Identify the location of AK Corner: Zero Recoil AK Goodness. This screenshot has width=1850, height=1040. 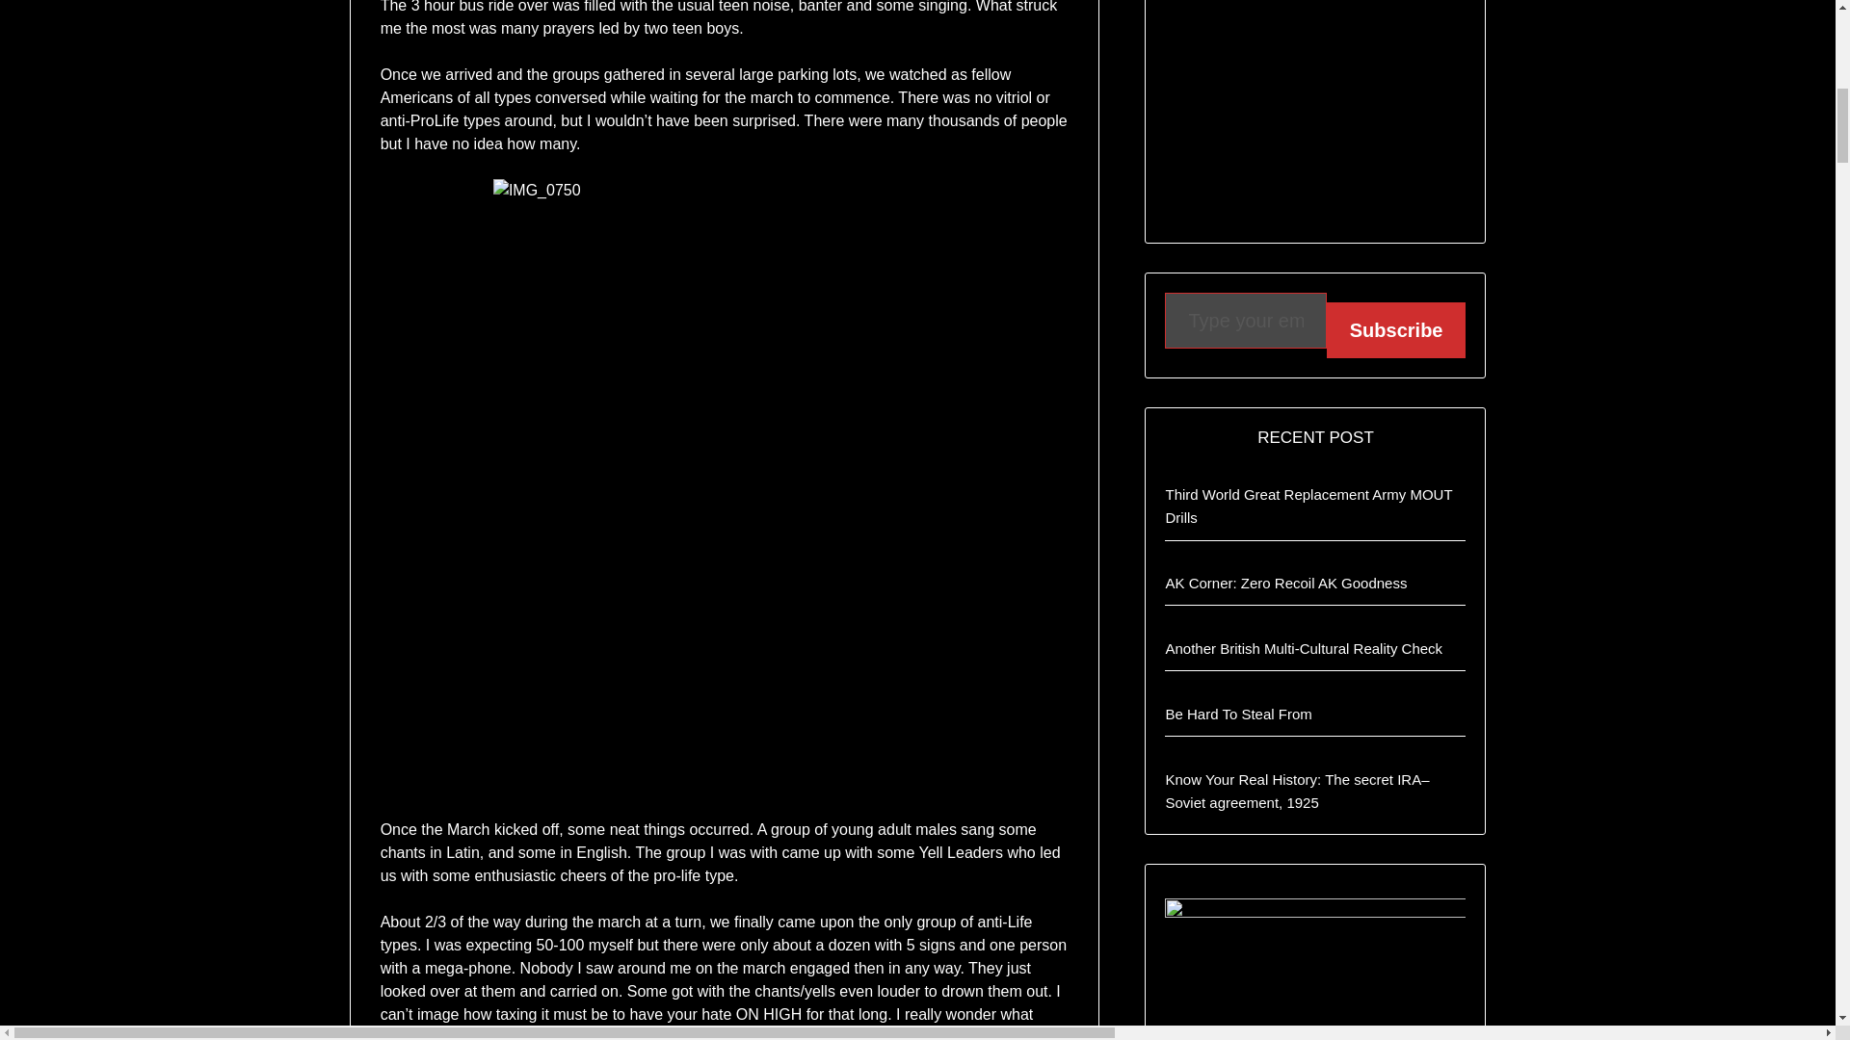
(1285, 584).